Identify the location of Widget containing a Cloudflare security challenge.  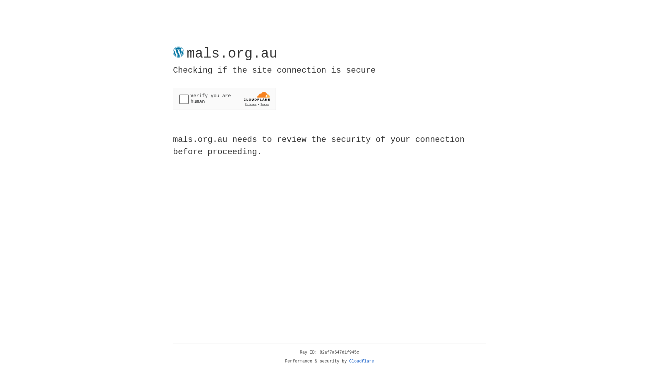
(224, 99).